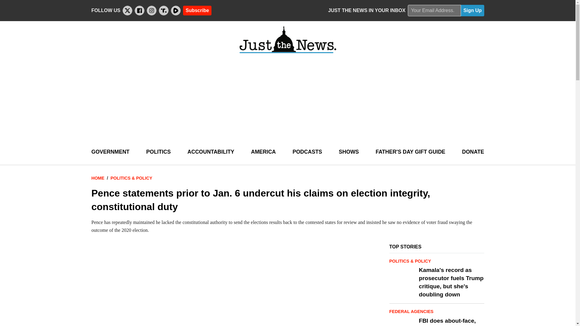 The width and height of the screenshot is (580, 326). What do you see at coordinates (472, 11) in the screenshot?
I see `Sign Up` at bounding box center [472, 11].